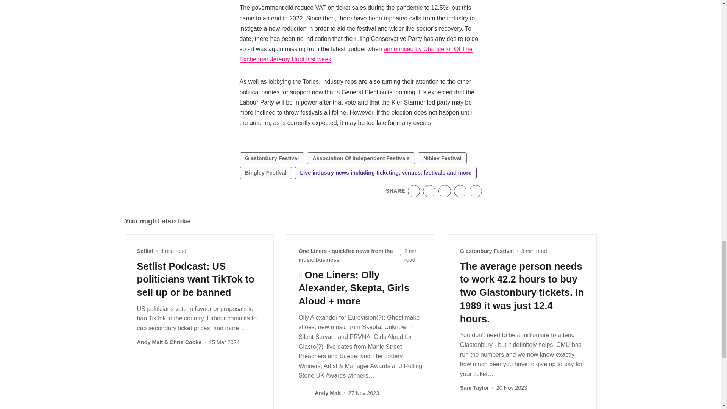  What do you see at coordinates (265, 173) in the screenshot?
I see `Bingley Festival` at bounding box center [265, 173].